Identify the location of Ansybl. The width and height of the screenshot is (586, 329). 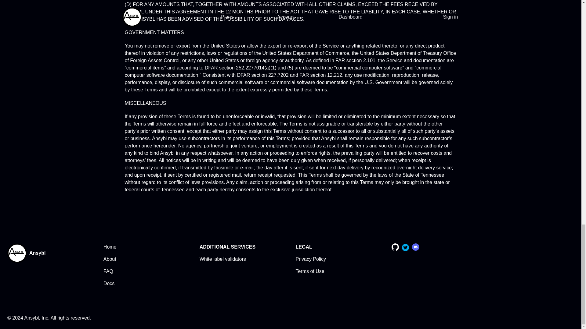
(36, 253).